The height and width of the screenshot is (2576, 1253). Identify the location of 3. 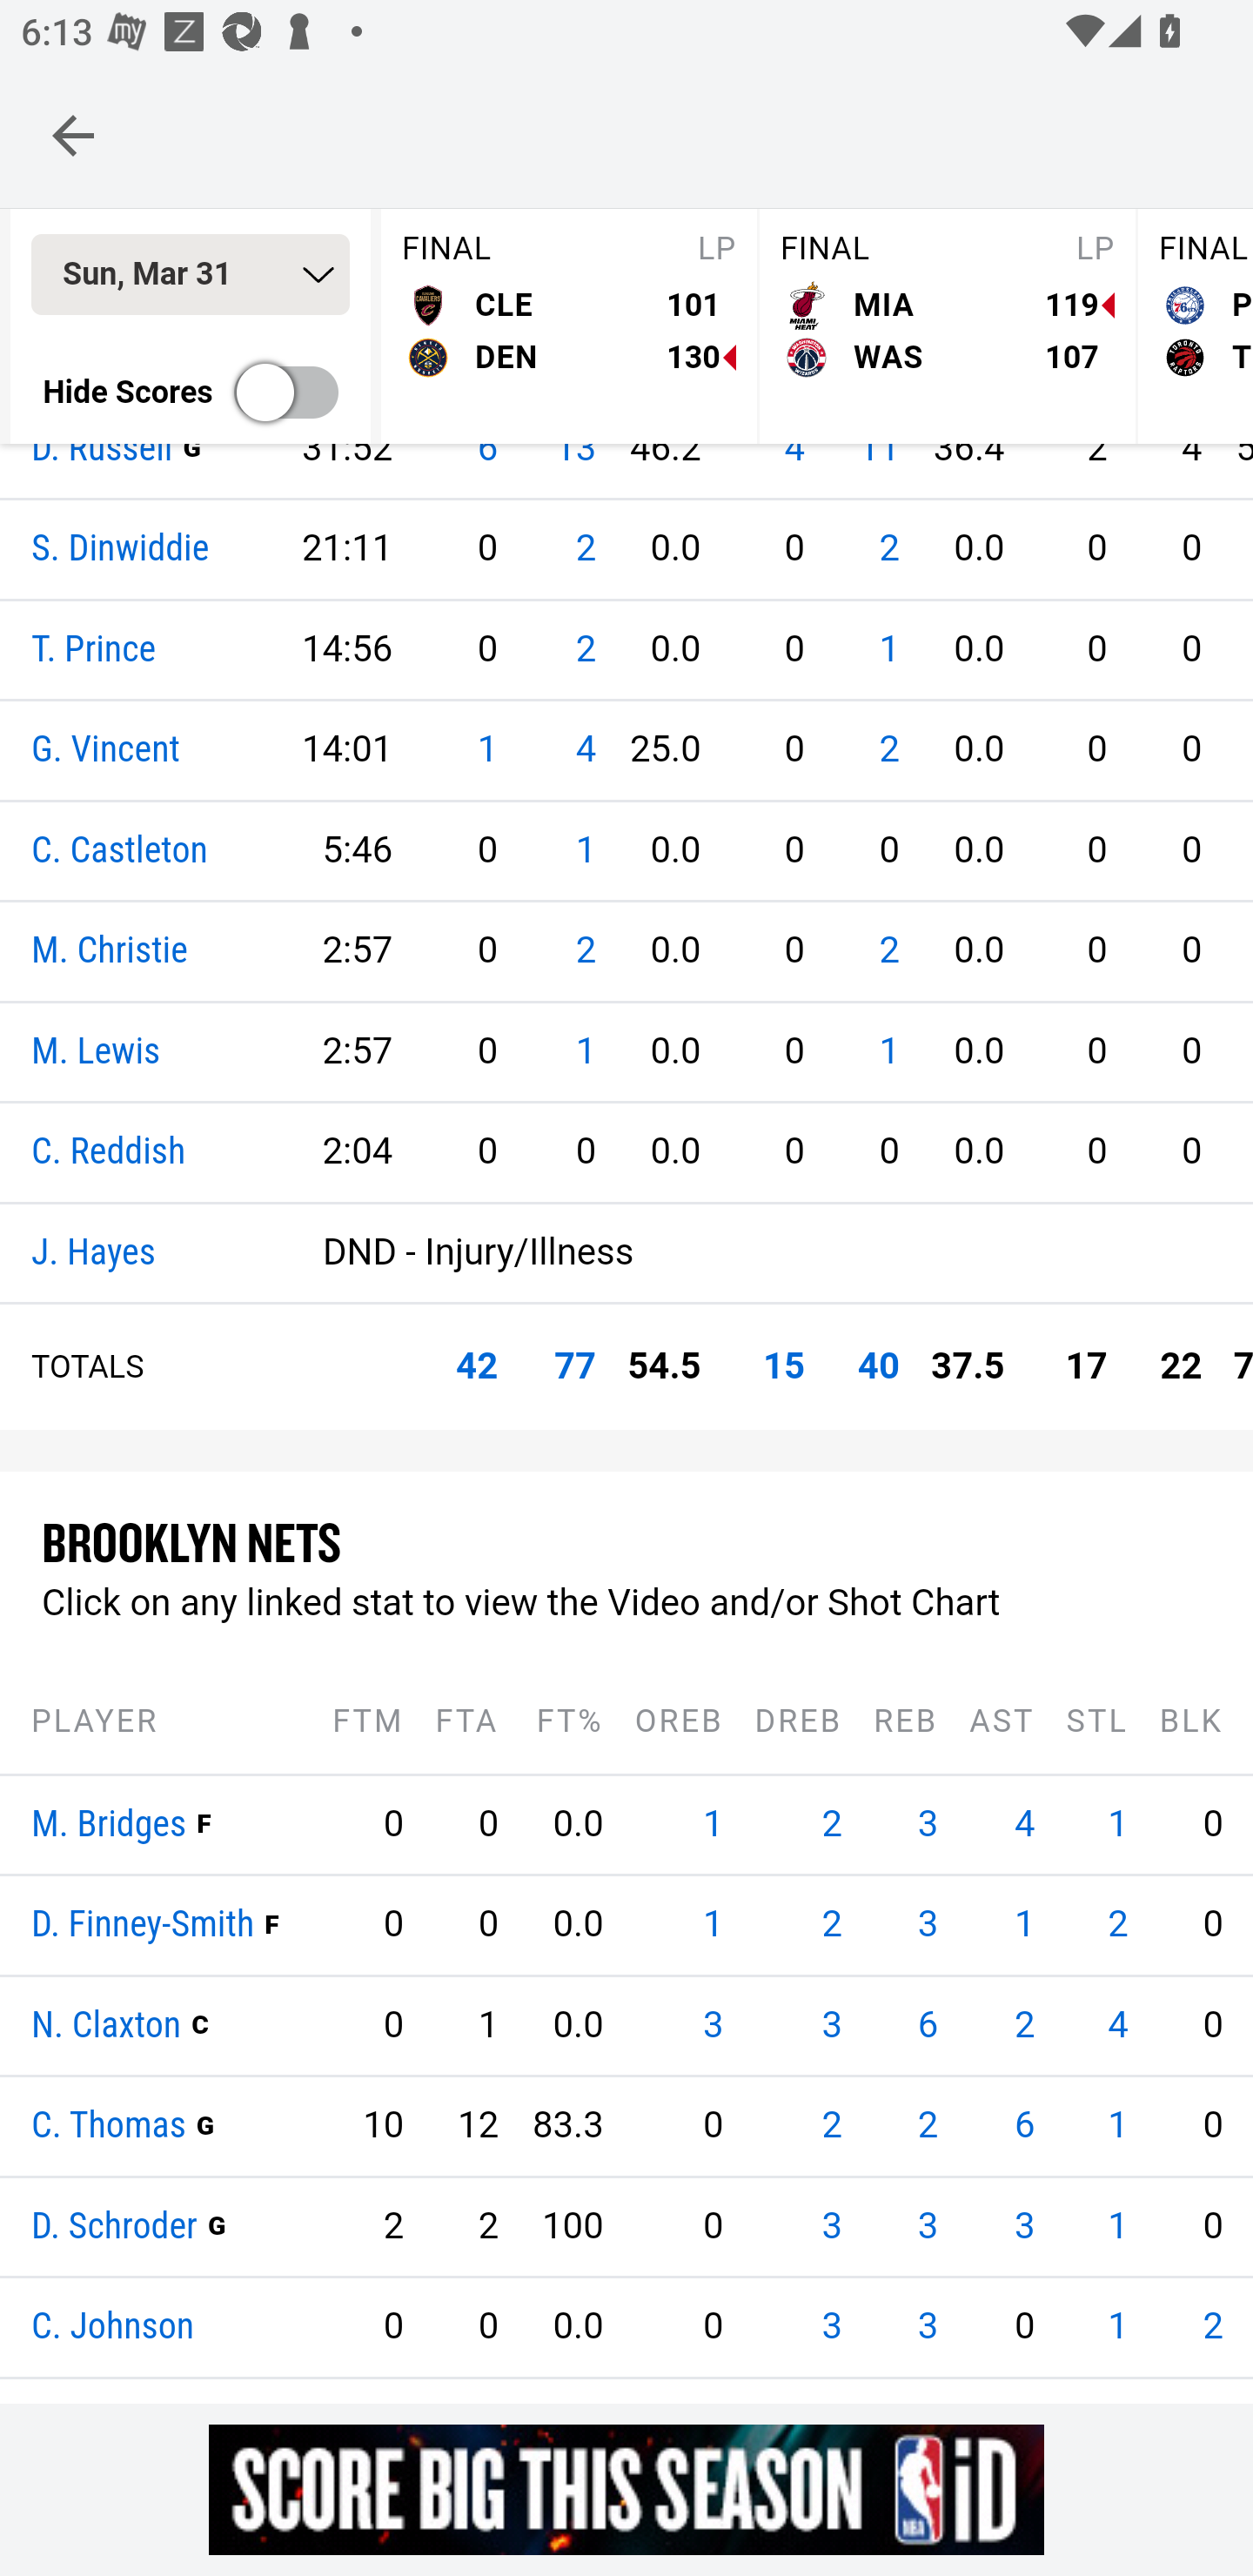
(831, 2327).